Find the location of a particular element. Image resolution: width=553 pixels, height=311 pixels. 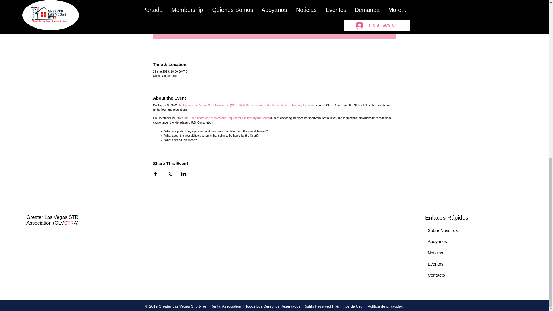

Apoyanos is located at coordinates (437, 241).